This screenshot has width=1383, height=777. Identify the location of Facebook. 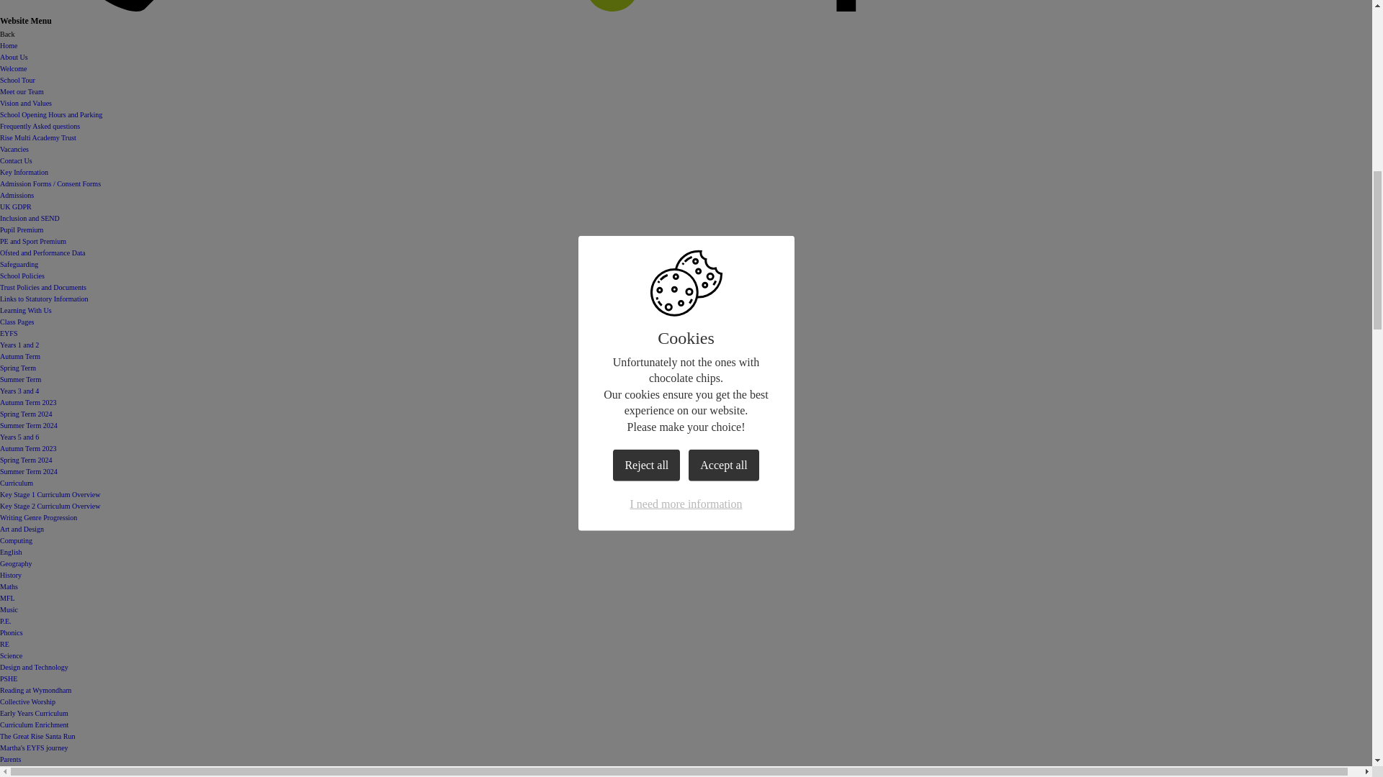
(861, 9).